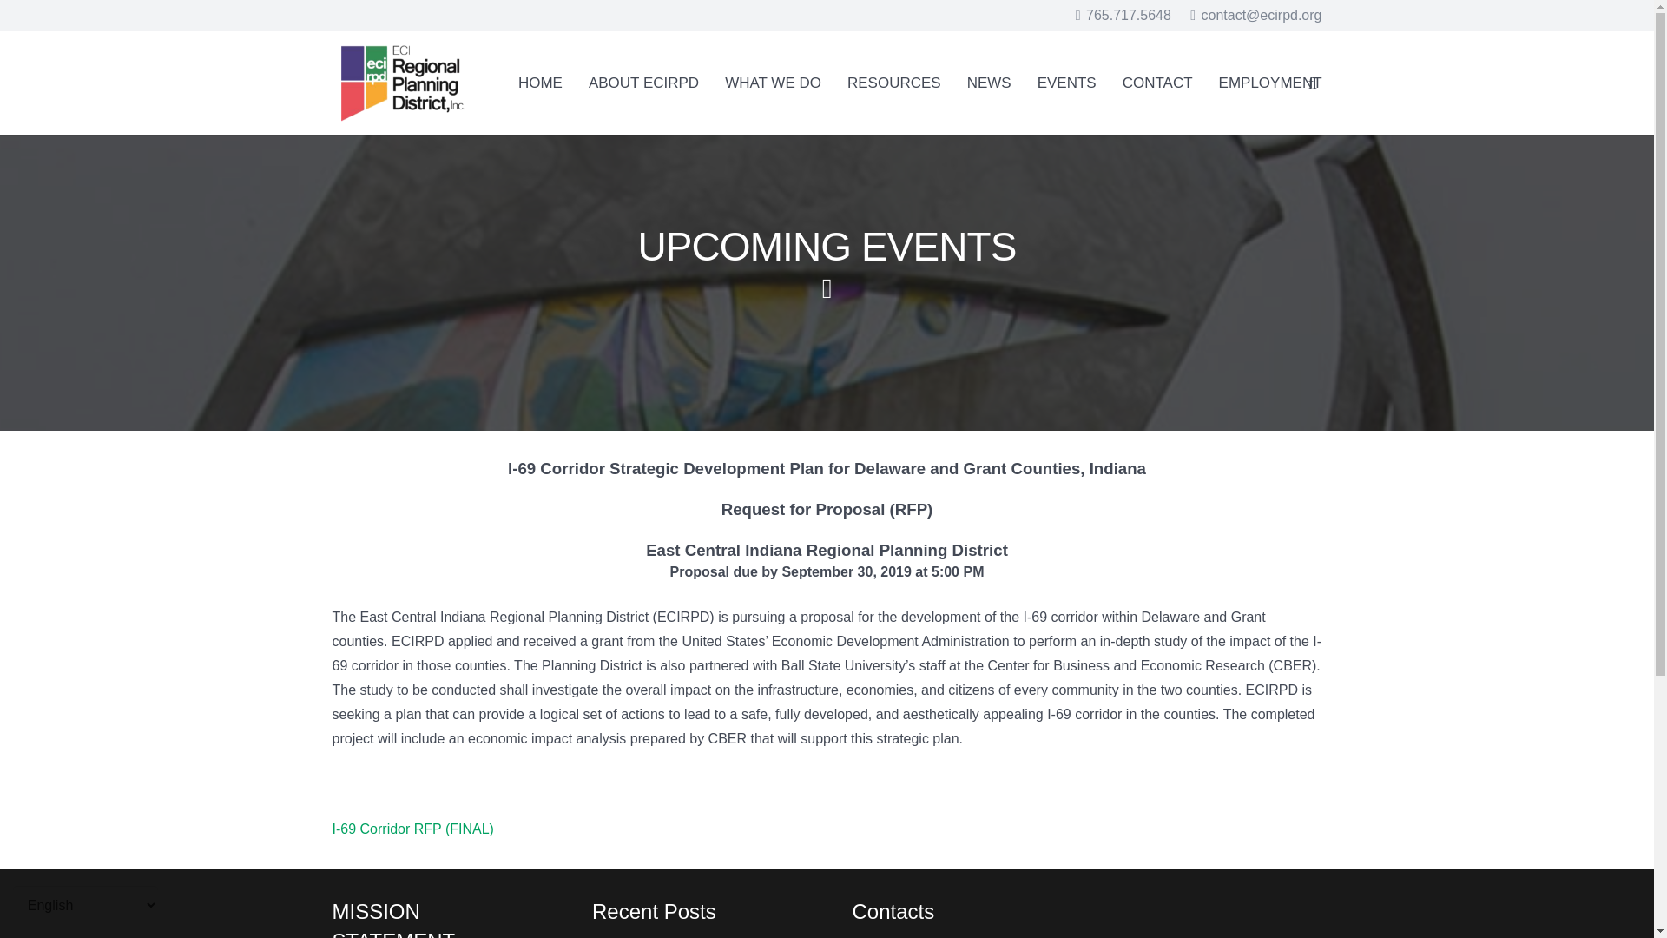  What do you see at coordinates (1157, 83) in the screenshot?
I see `CONTACT` at bounding box center [1157, 83].